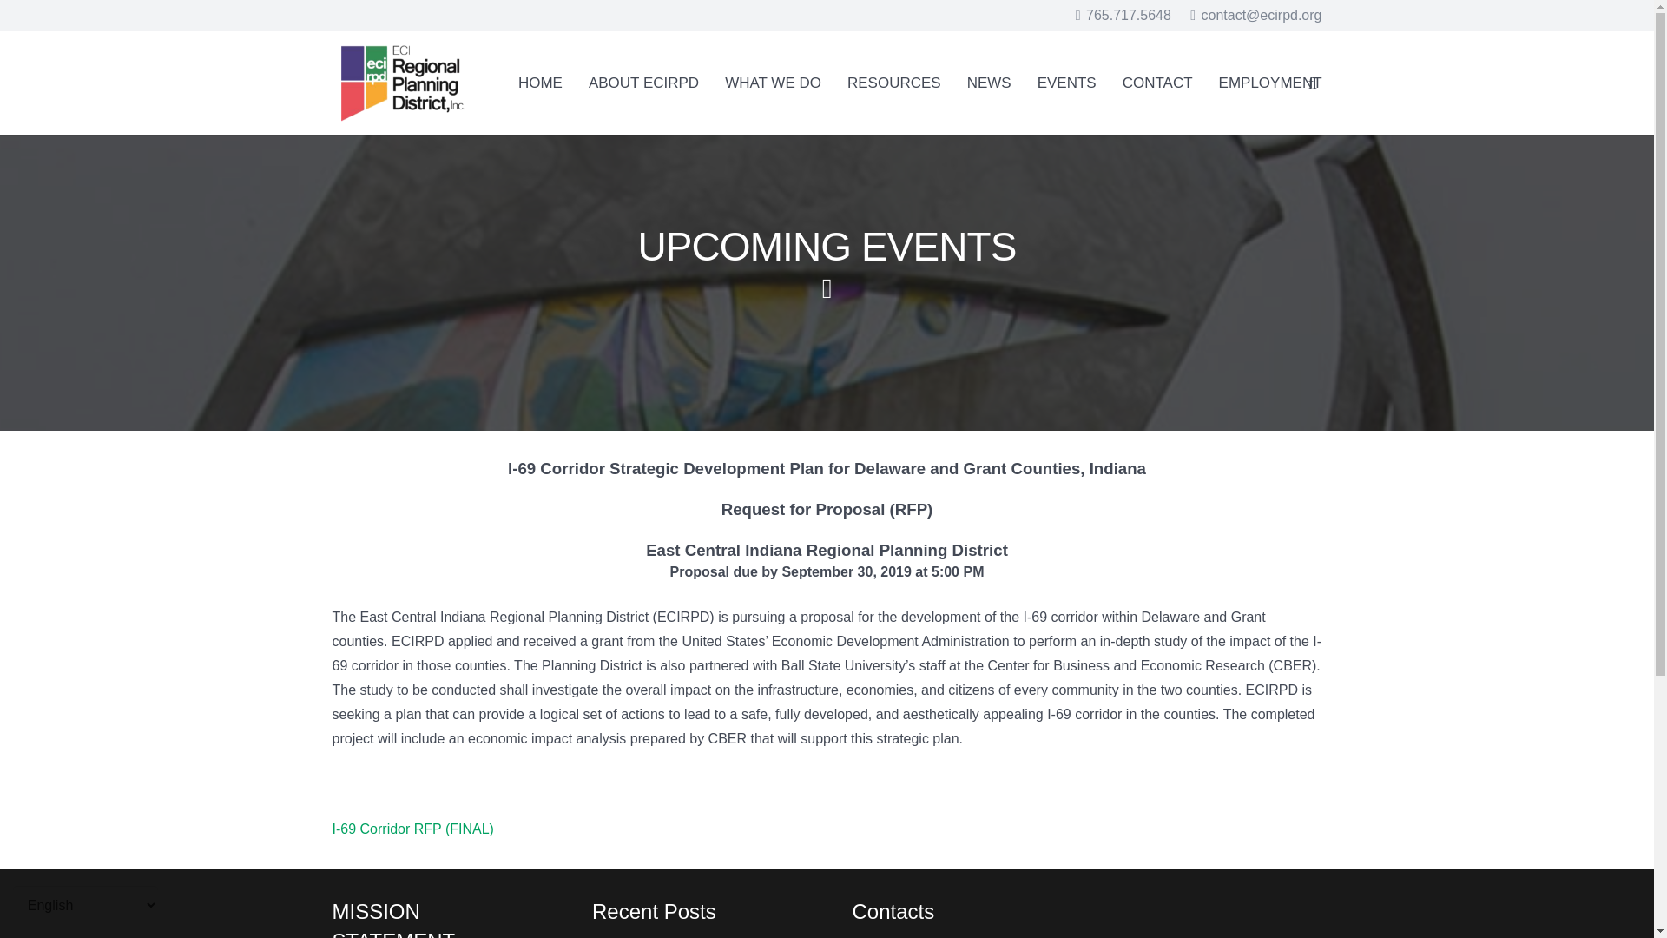  What do you see at coordinates (1157, 83) in the screenshot?
I see `CONTACT` at bounding box center [1157, 83].